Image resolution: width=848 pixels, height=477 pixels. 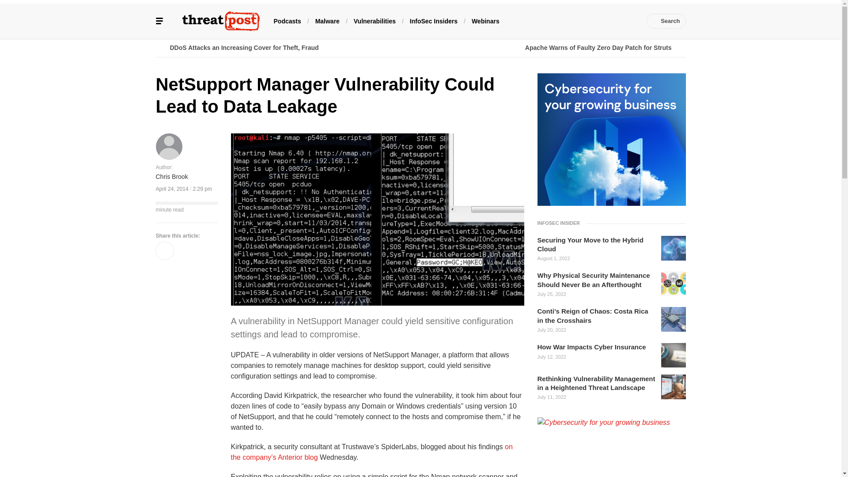 What do you see at coordinates (576, 21) in the screenshot?
I see `LinkedIn` at bounding box center [576, 21].